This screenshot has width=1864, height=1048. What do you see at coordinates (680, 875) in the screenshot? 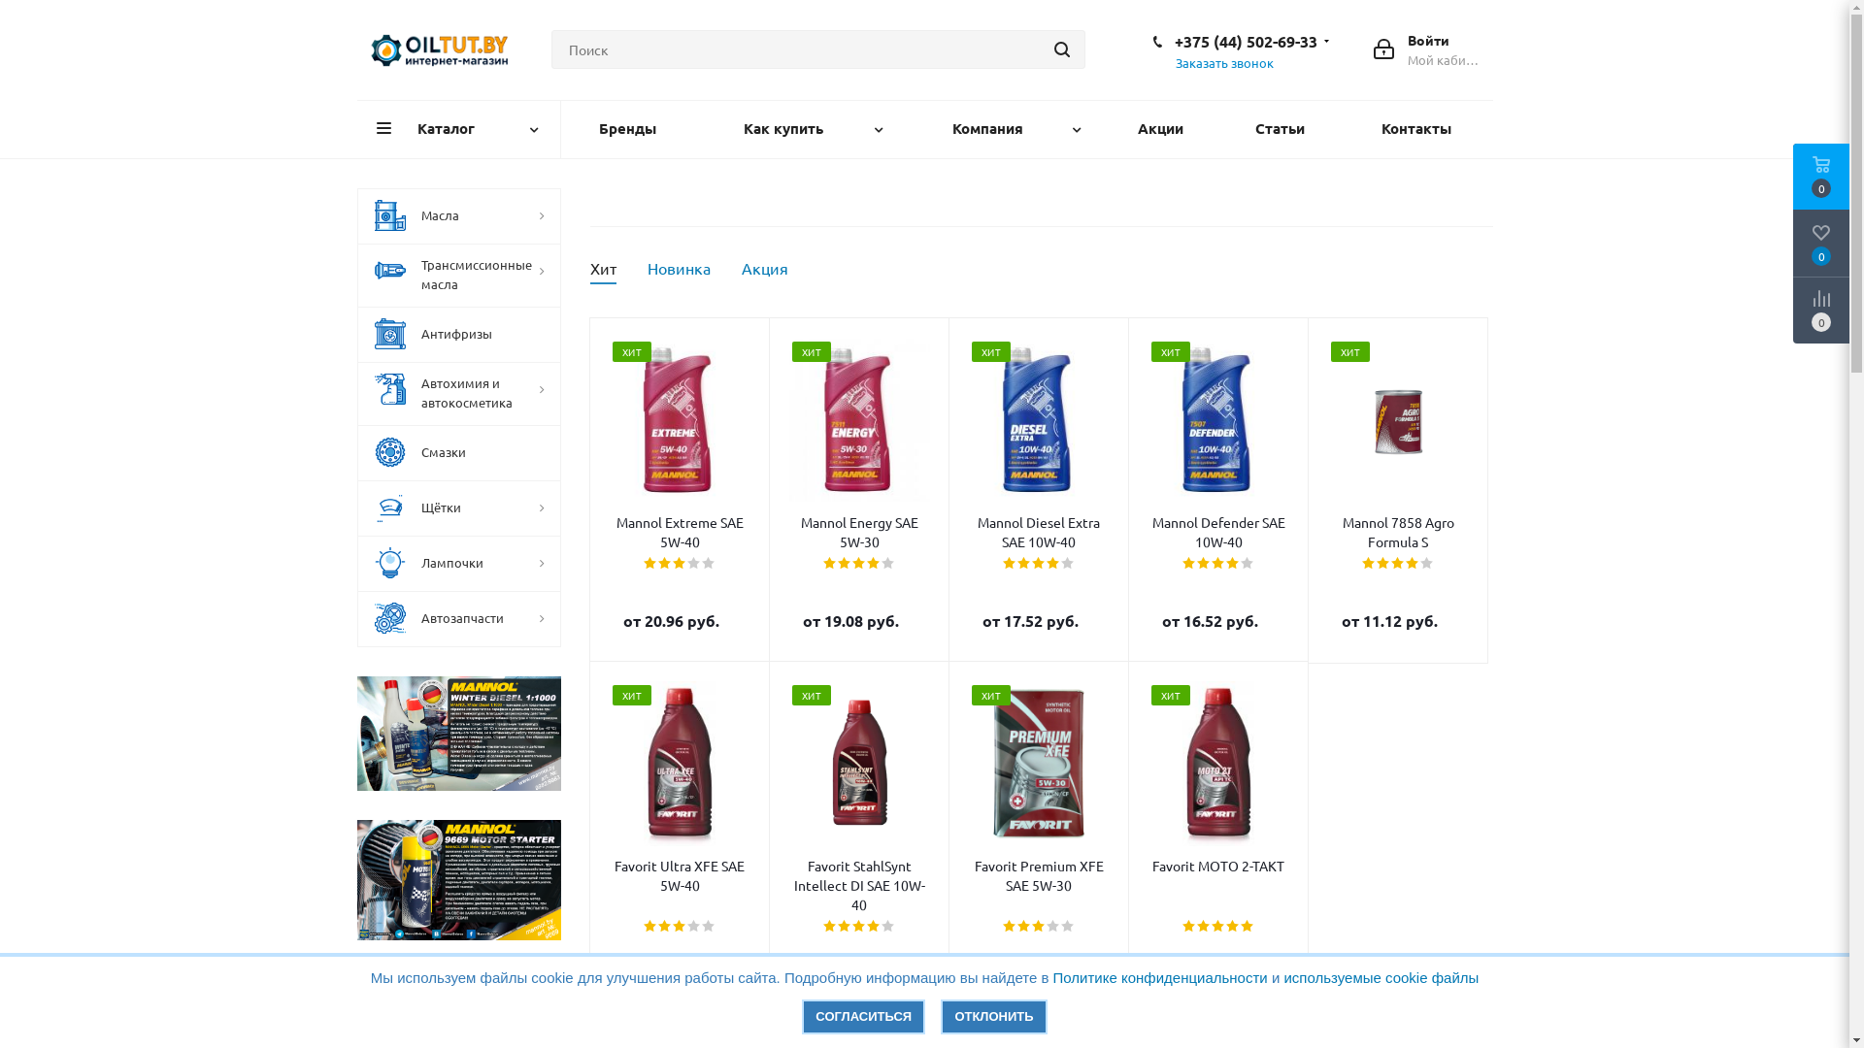
I see `Favorit Ultra XFE SAE 5W-40` at bounding box center [680, 875].